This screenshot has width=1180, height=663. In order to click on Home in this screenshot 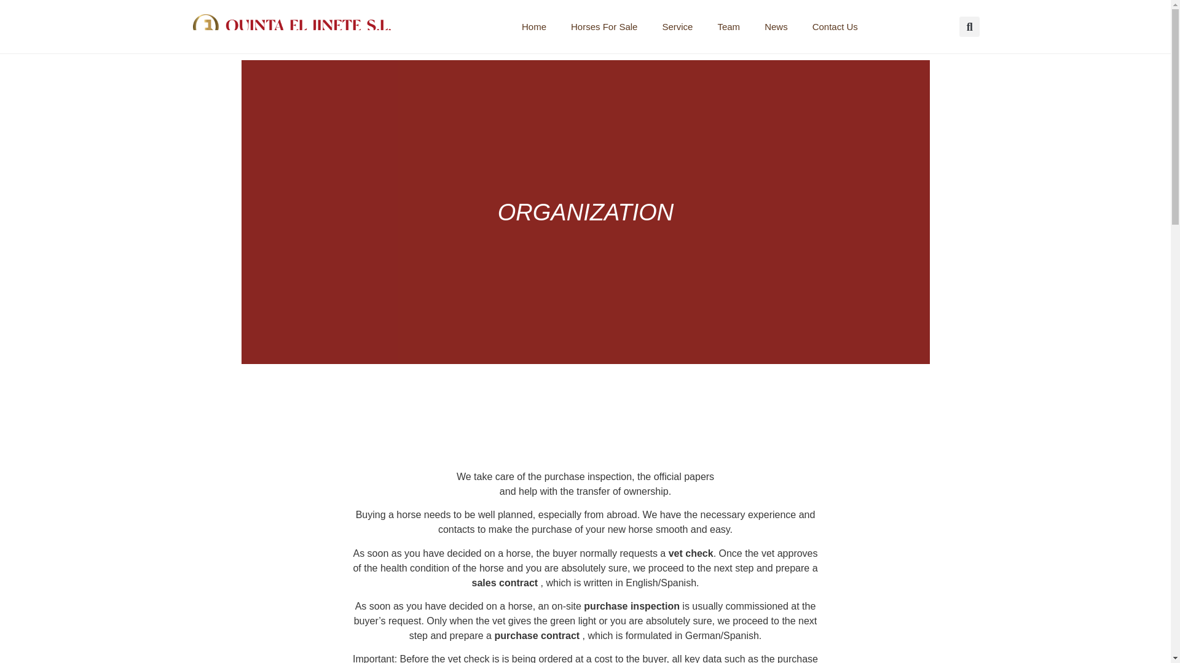, I will do `click(533, 26)`.